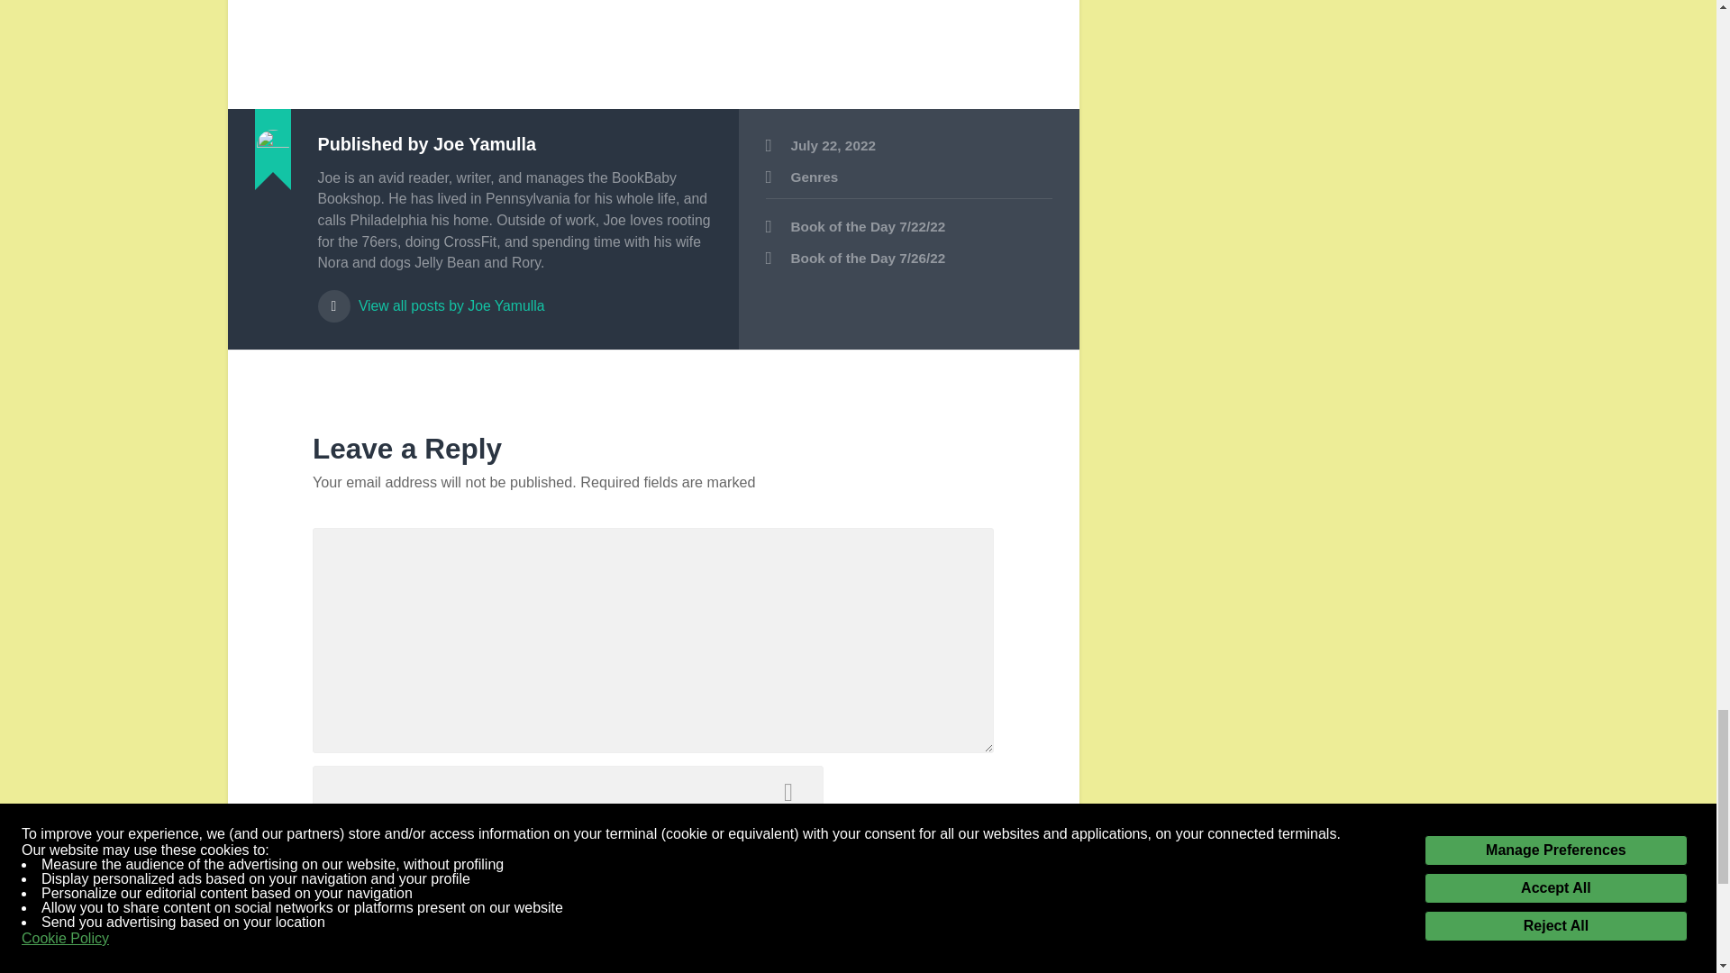 This screenshot has width=1730, height=973. What do you see at coordinates (323, 960) in the screenshot?
I see `yes` at bounding box center [323, 960].